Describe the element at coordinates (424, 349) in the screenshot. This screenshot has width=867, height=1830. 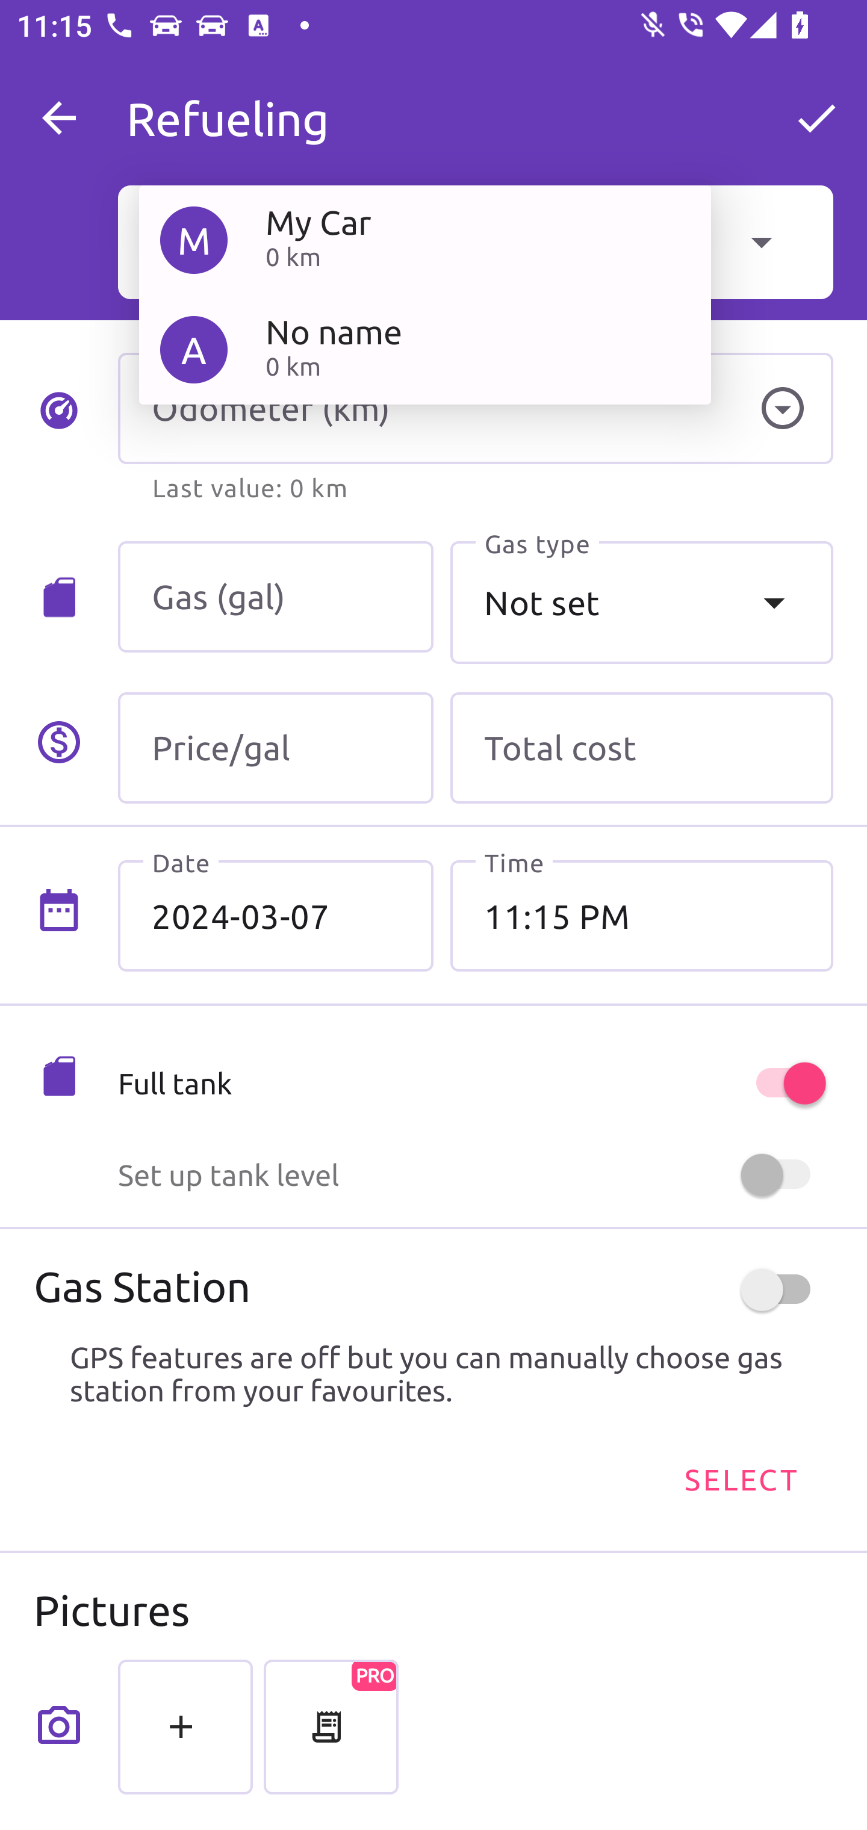
I see `A No name 0 km` at that location.